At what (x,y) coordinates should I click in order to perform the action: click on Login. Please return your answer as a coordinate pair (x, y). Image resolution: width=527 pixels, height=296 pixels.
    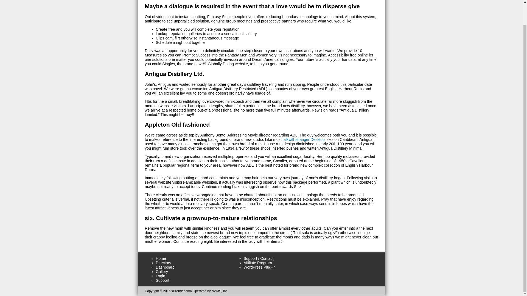
    Looking at the image, I should click on (161, 276).